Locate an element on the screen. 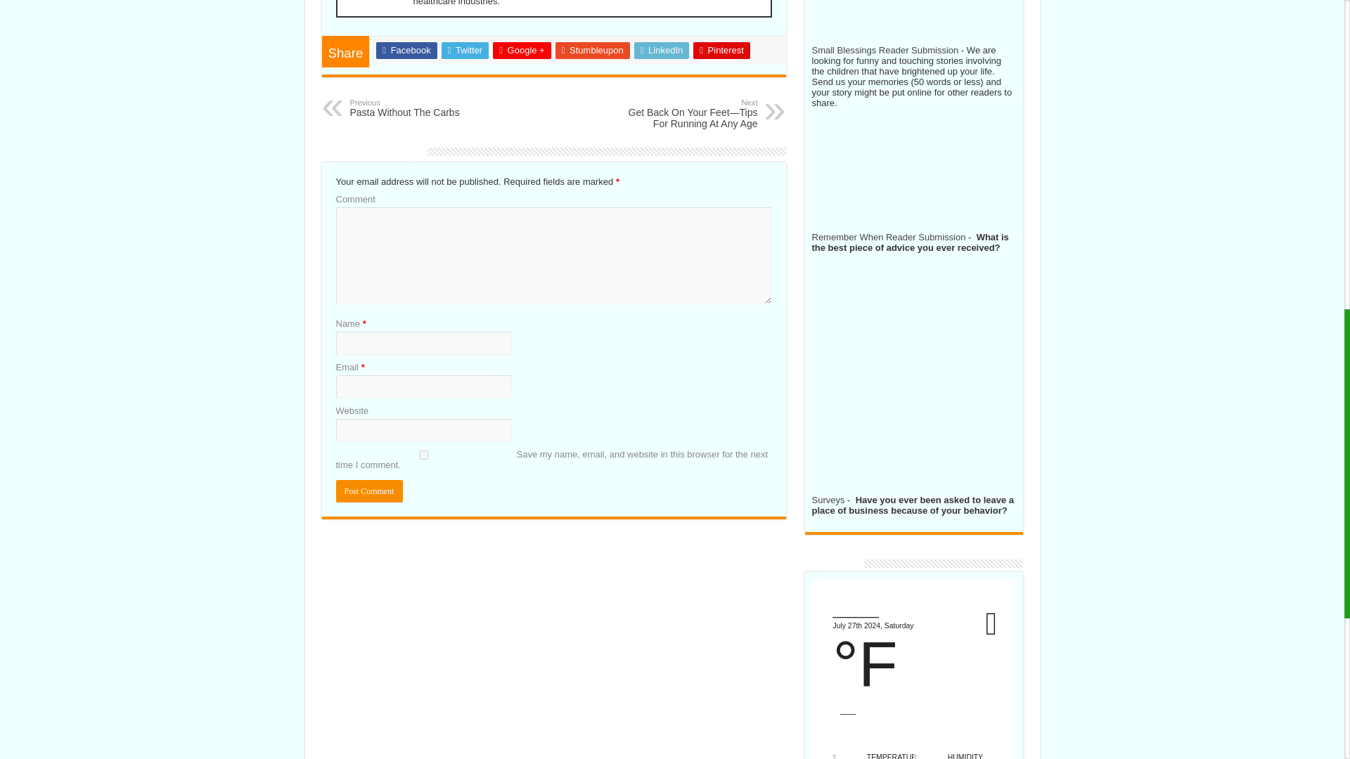 This screenshot has width=1350, height=759. yes is located at coordinates (423, 455).